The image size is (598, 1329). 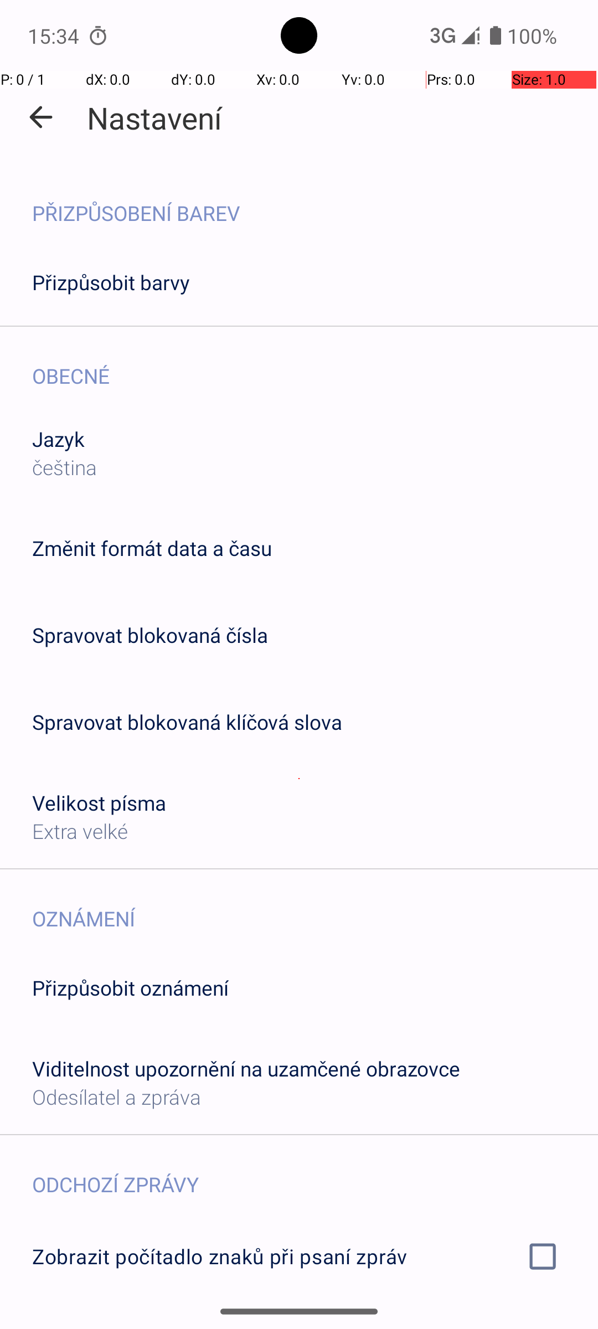 What do you see at coordinates (315, 1173) in the screenshot?
I see `ODCHOZÍ ZPRÁVY` at bounding box center [315, 1173].